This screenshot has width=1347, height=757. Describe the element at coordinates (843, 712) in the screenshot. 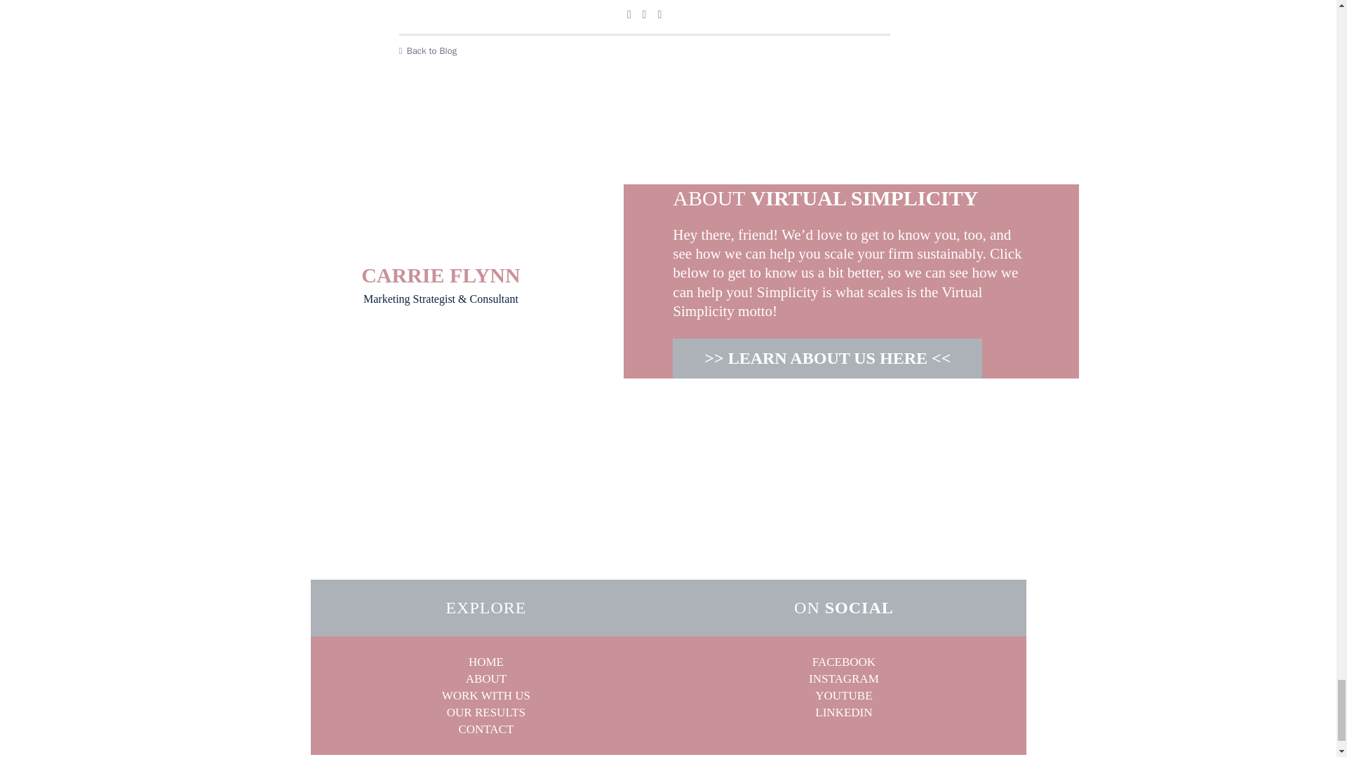

I see `LINKEDIN` at that location.